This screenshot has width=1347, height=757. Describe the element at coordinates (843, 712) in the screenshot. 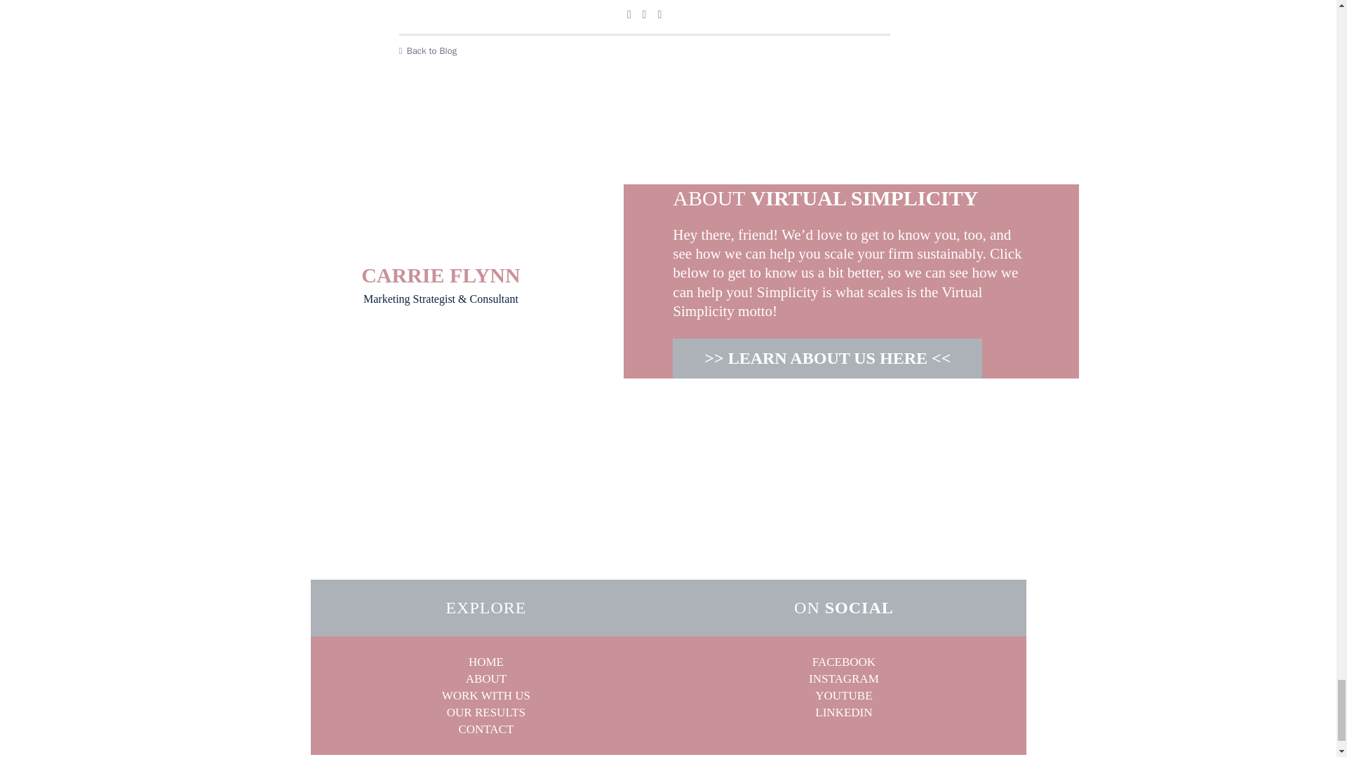

I see `LINKEDIN` at that location.